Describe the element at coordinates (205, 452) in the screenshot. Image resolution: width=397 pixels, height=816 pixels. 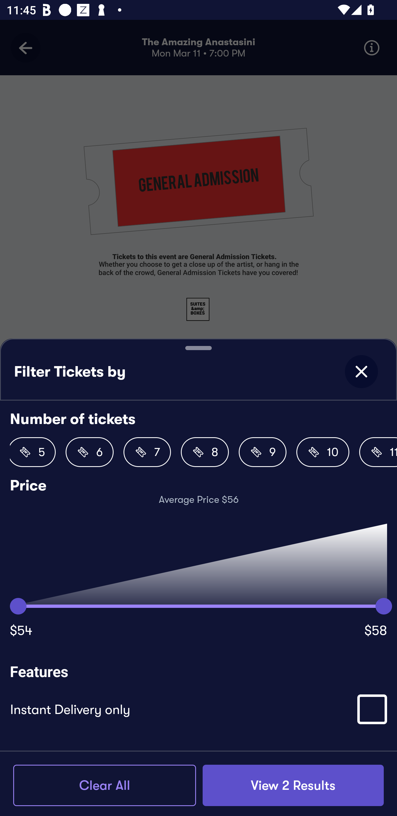
I see `8` at that location.